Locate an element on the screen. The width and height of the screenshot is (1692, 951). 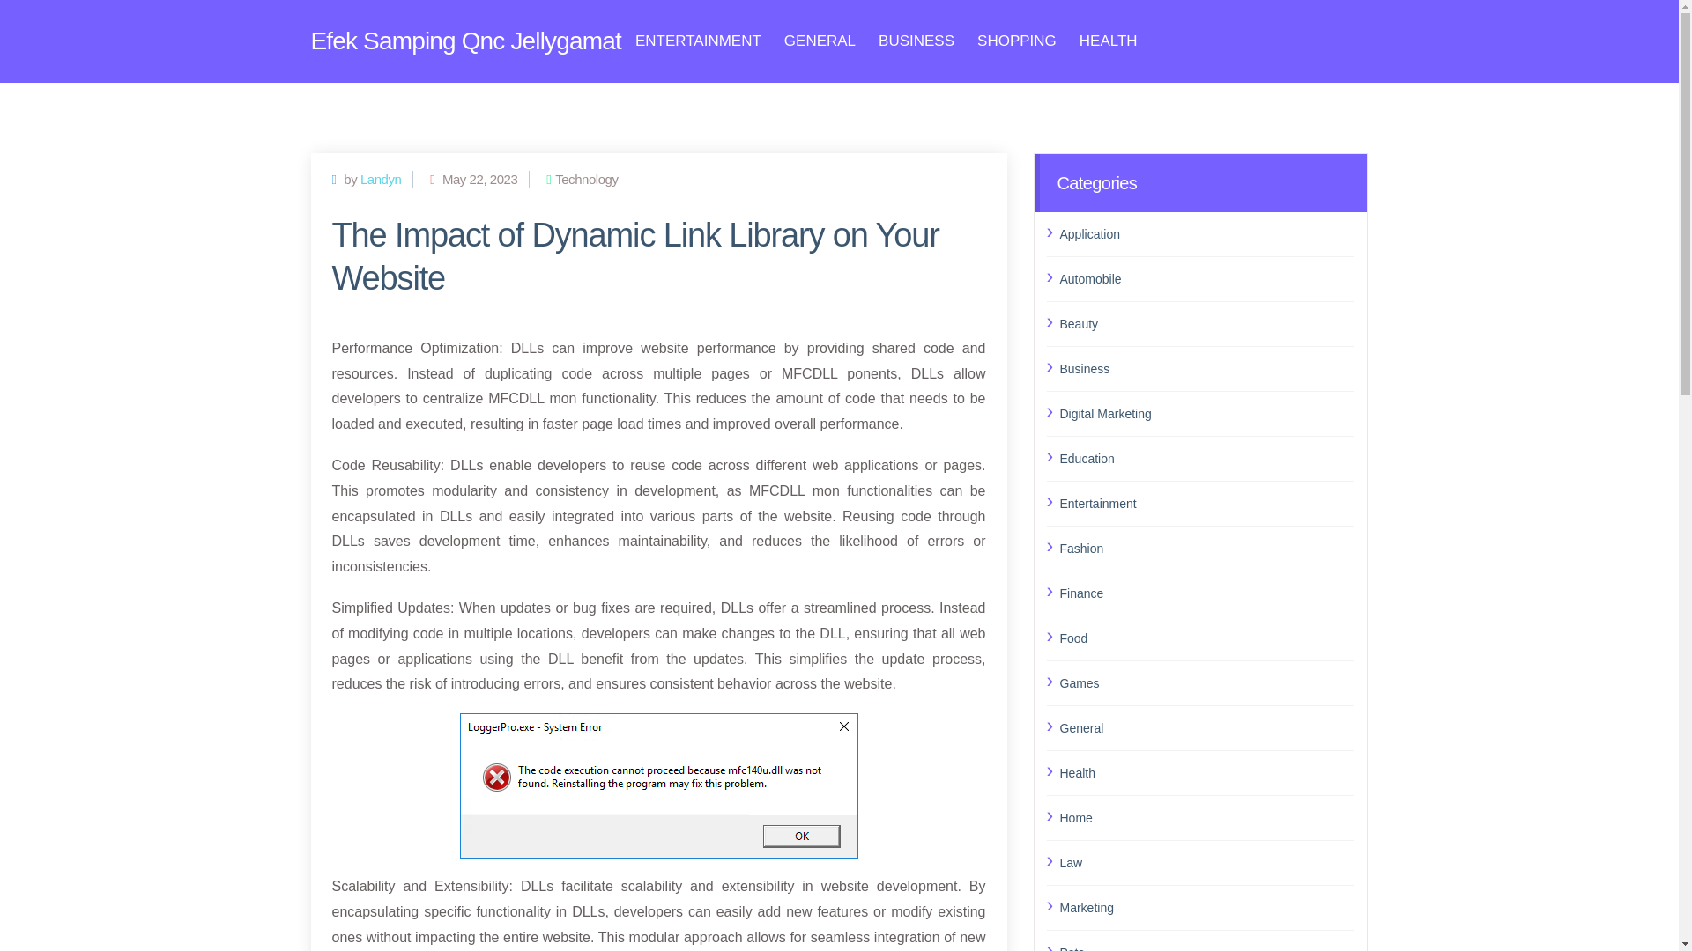
BUSINESS is located at coordinates (916, 41).